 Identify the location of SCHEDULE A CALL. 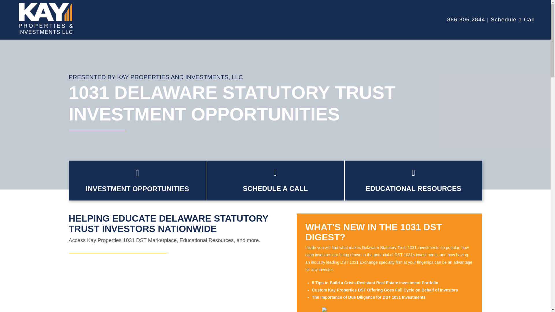
(275, 188).